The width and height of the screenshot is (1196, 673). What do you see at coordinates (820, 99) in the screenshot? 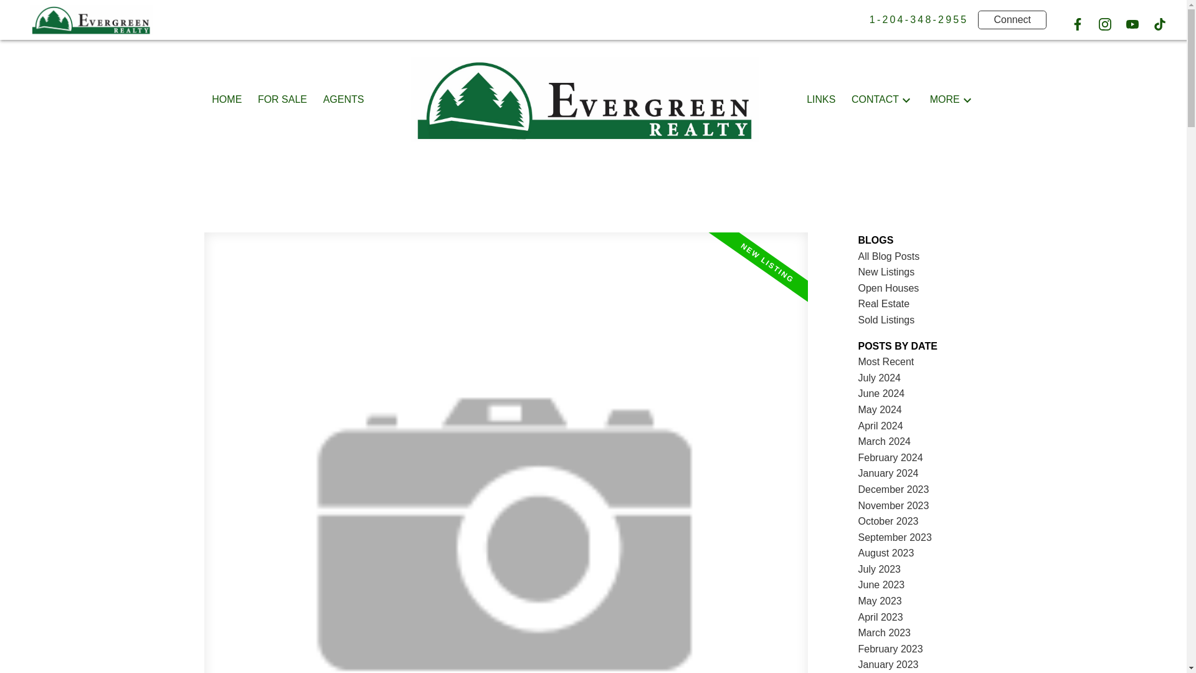
I see `LINKS` at bounding box center [820, 99].